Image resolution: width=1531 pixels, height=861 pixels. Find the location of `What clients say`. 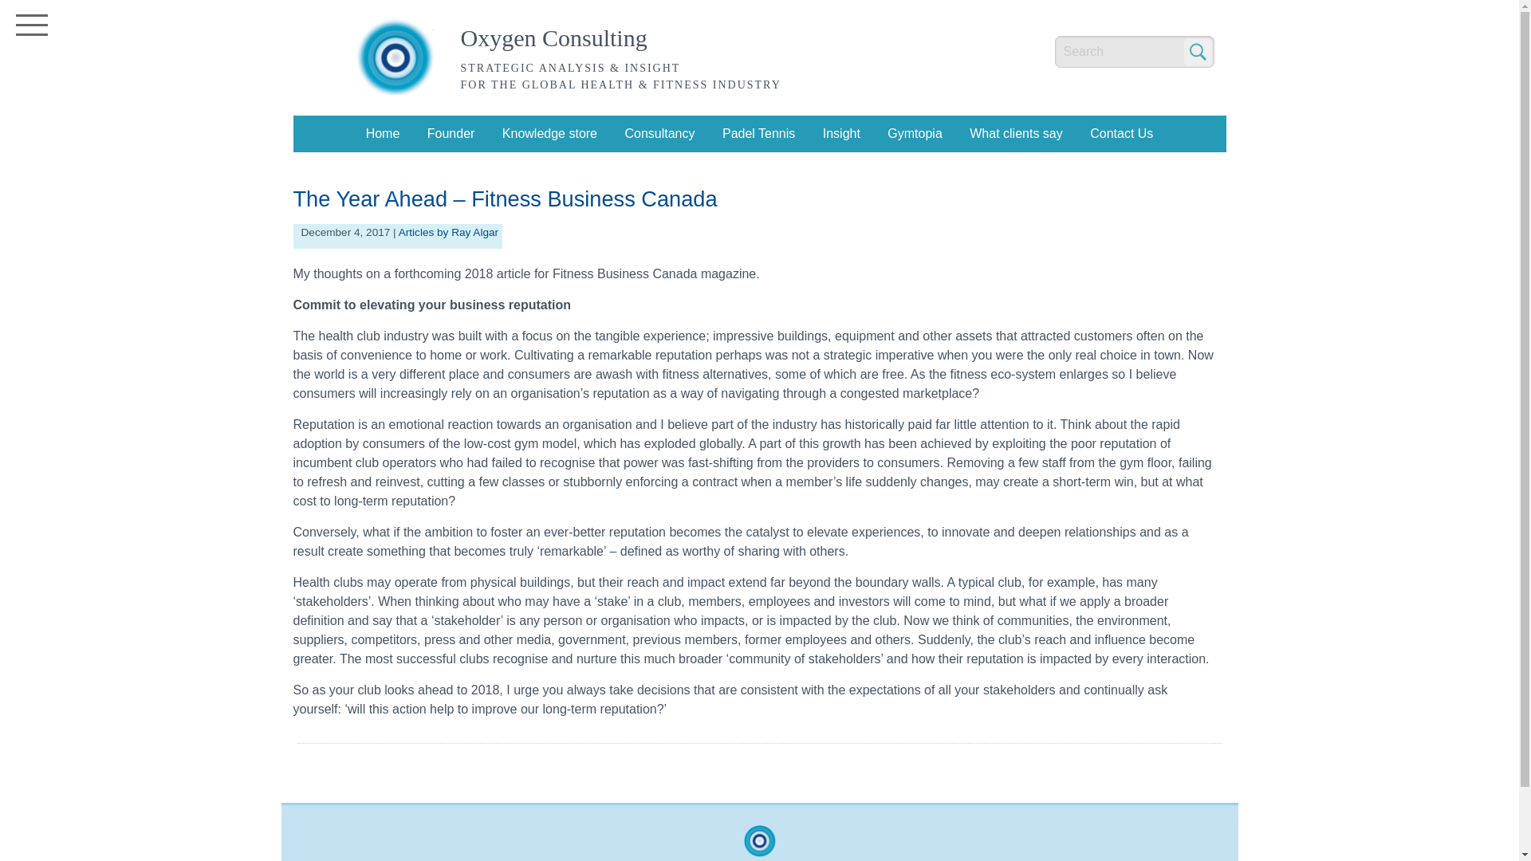

What clients say is located at coordinates (1016, 134).